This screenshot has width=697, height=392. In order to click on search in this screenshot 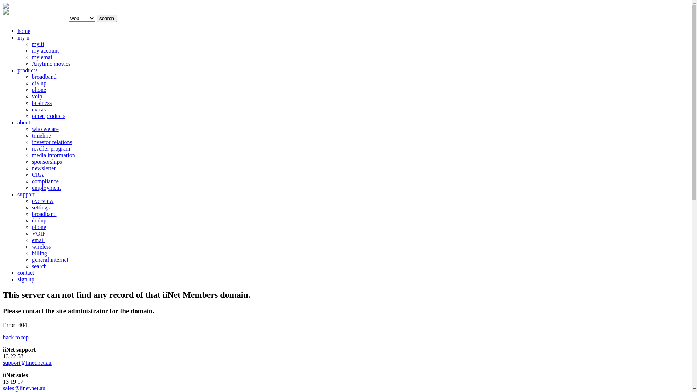, I will do `click(107, 18)`.